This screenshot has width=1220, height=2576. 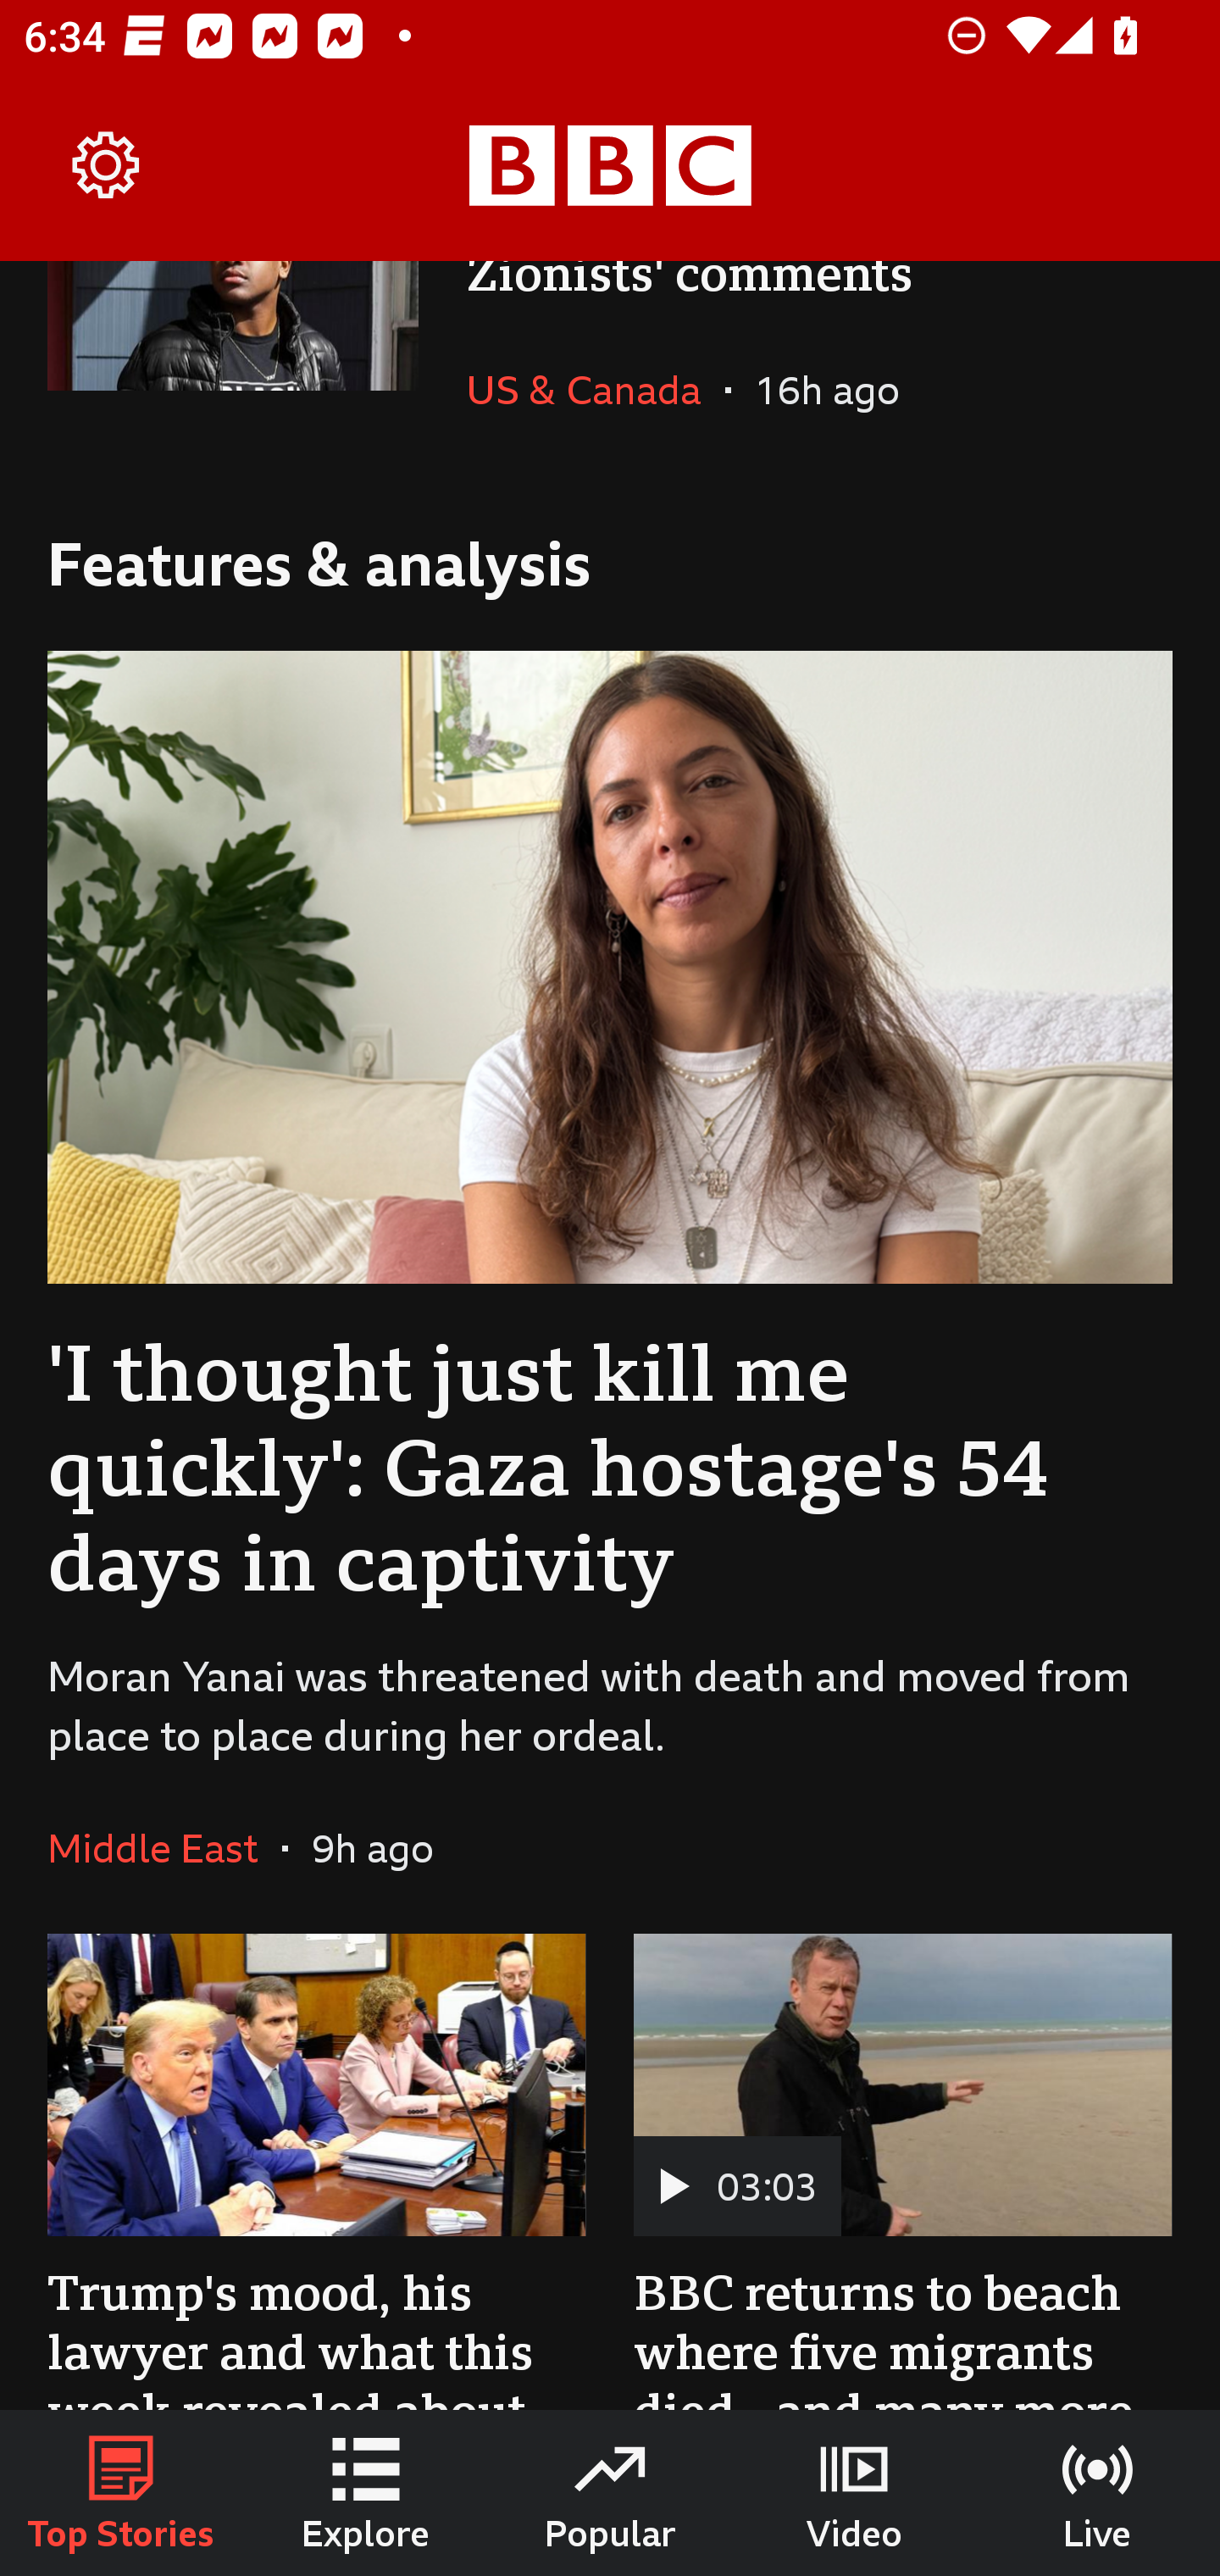 I want to click on Video, so click(x=854, y=2493).